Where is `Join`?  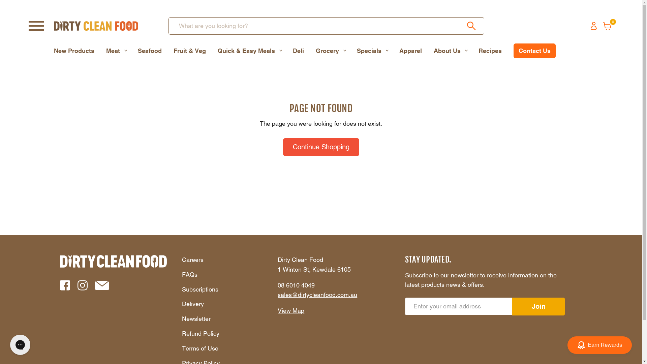
Join is located at coordinates (538, 306).